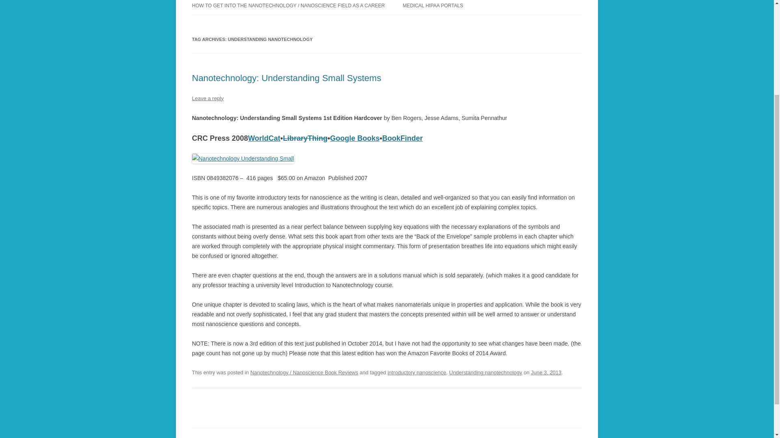  I want to click on Understanding nanotechnology, so click(486, 372).